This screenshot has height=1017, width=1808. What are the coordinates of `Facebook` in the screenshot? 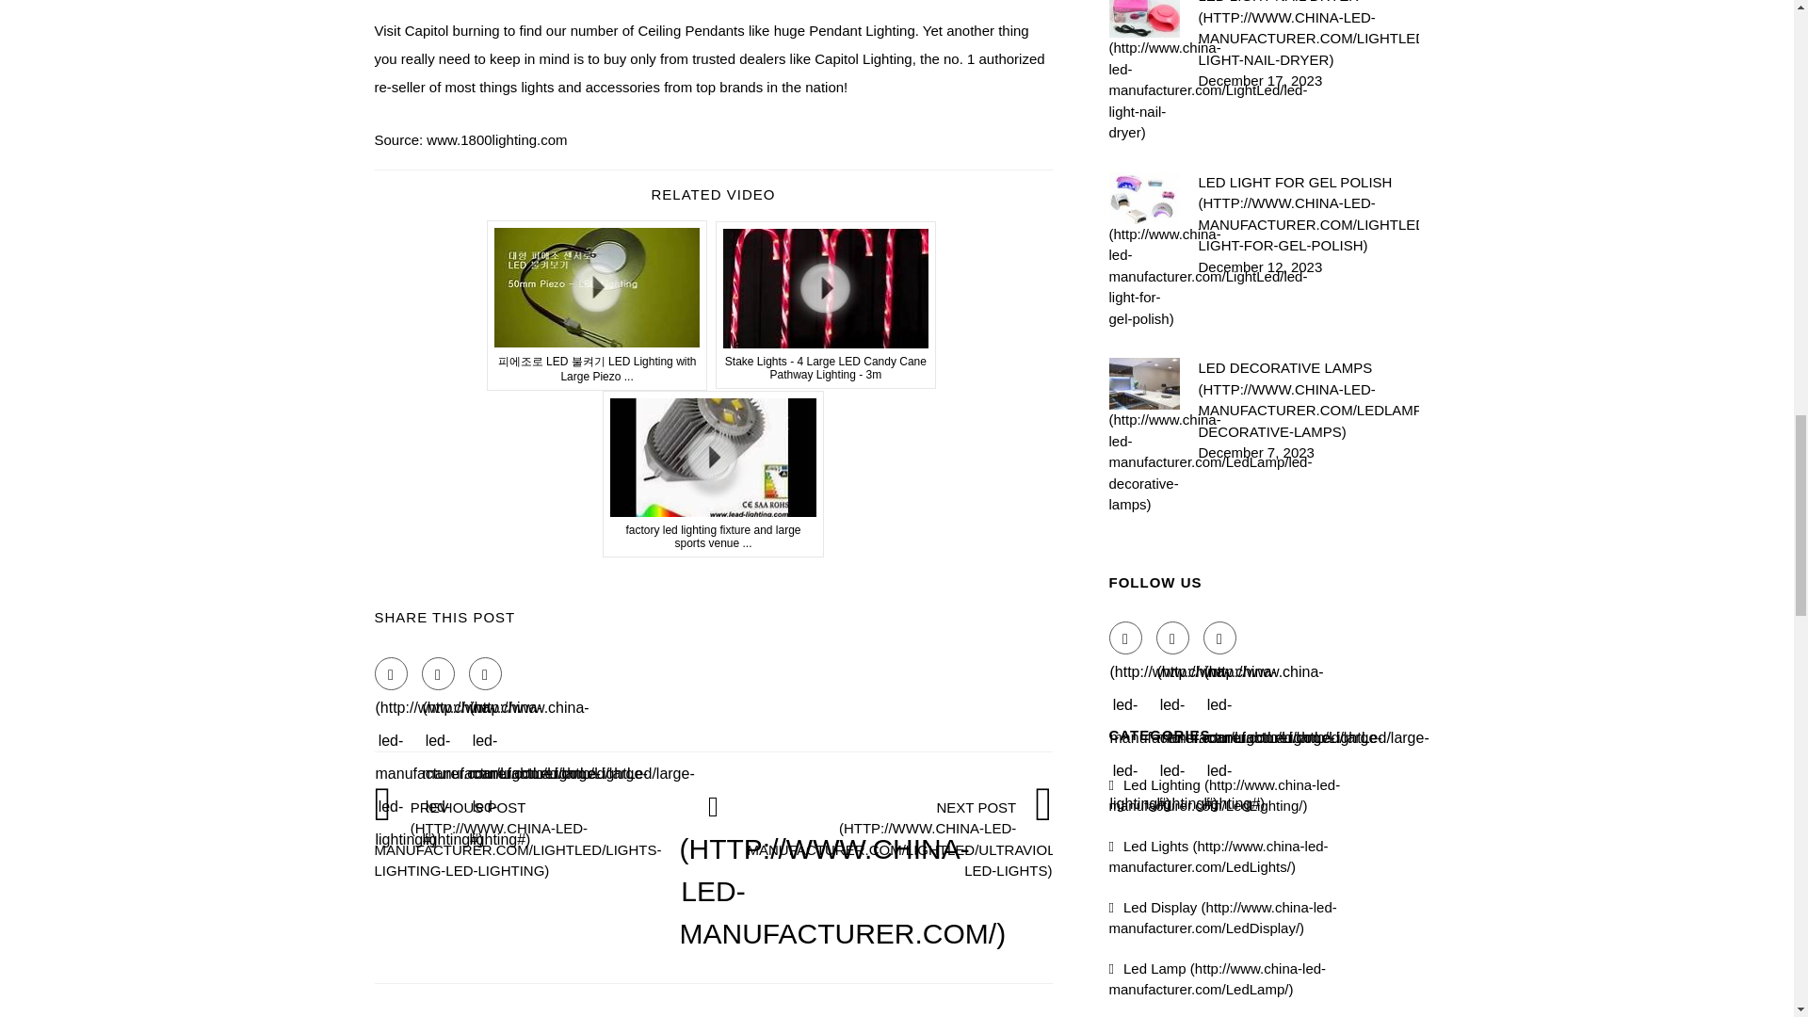 It's located at (1126, 638).